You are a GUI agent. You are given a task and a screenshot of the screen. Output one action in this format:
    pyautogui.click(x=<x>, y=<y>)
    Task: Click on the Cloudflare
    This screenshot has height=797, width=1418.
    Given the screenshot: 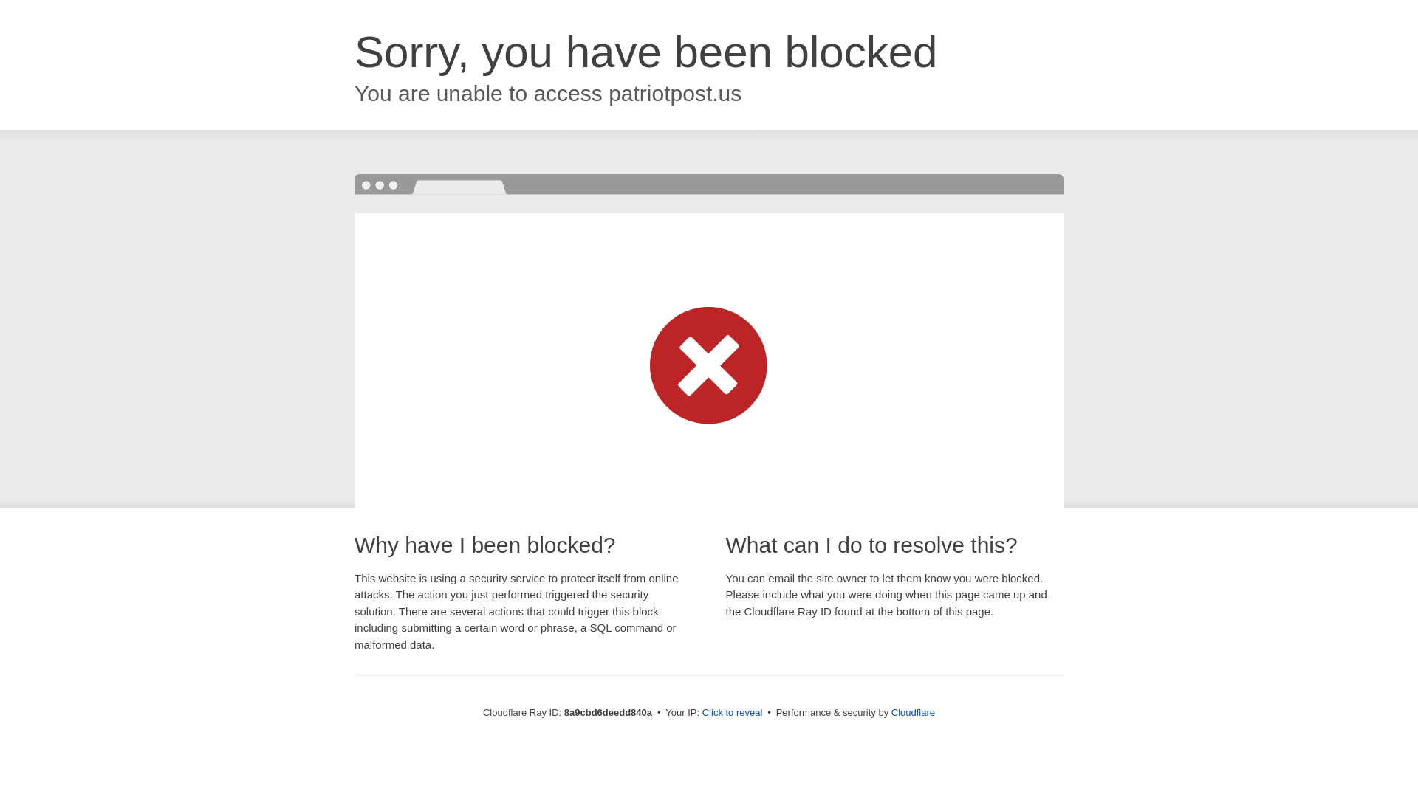 What is the action you would take?
    pyautogui.click(x=913, y=712)
    